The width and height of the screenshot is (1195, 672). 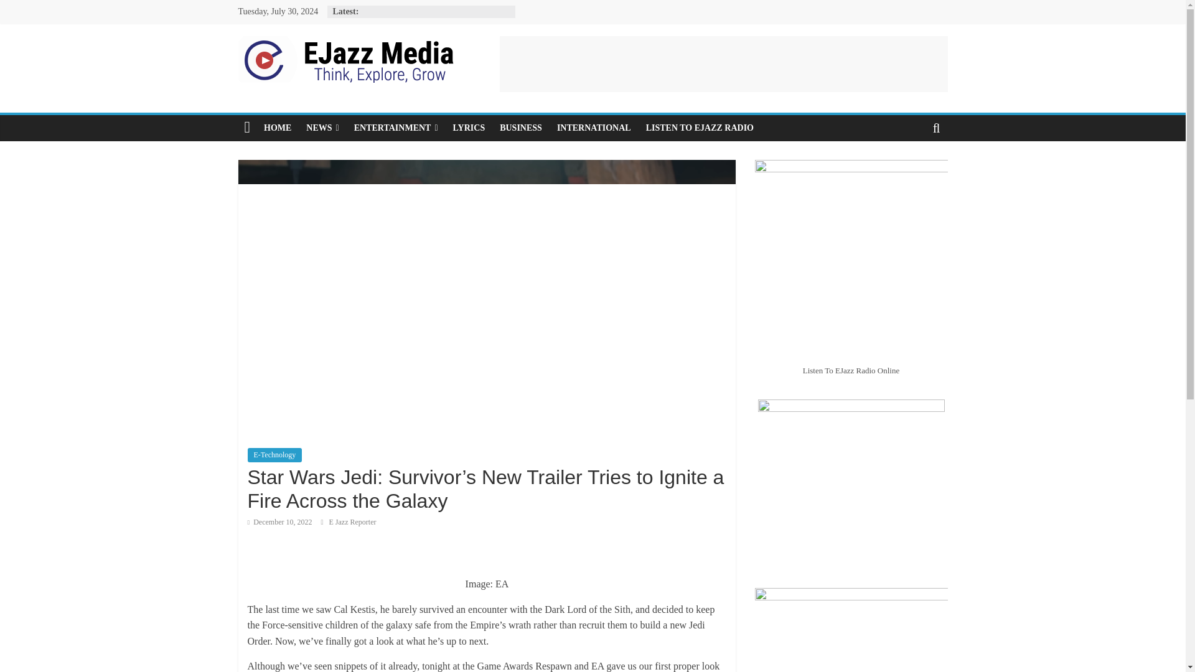 What do you see at coordinates (322, 128) in the screenshot?
I see `NEWS` at bounding box center [322, 128].